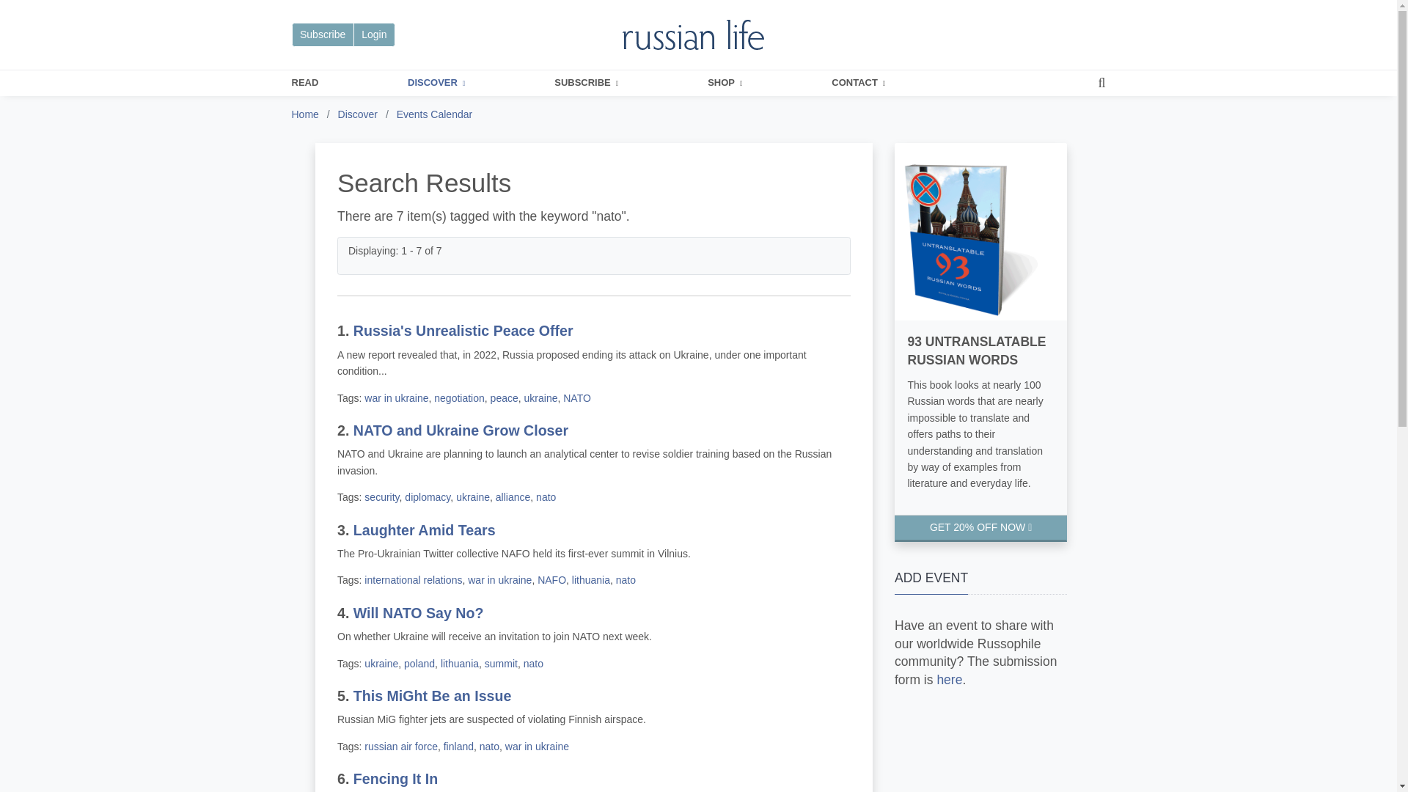 The width and height of the screenshot is (1408, 792). Describe the element at coordinates (374, 35) in the screenshot. I see `Login` at that location.